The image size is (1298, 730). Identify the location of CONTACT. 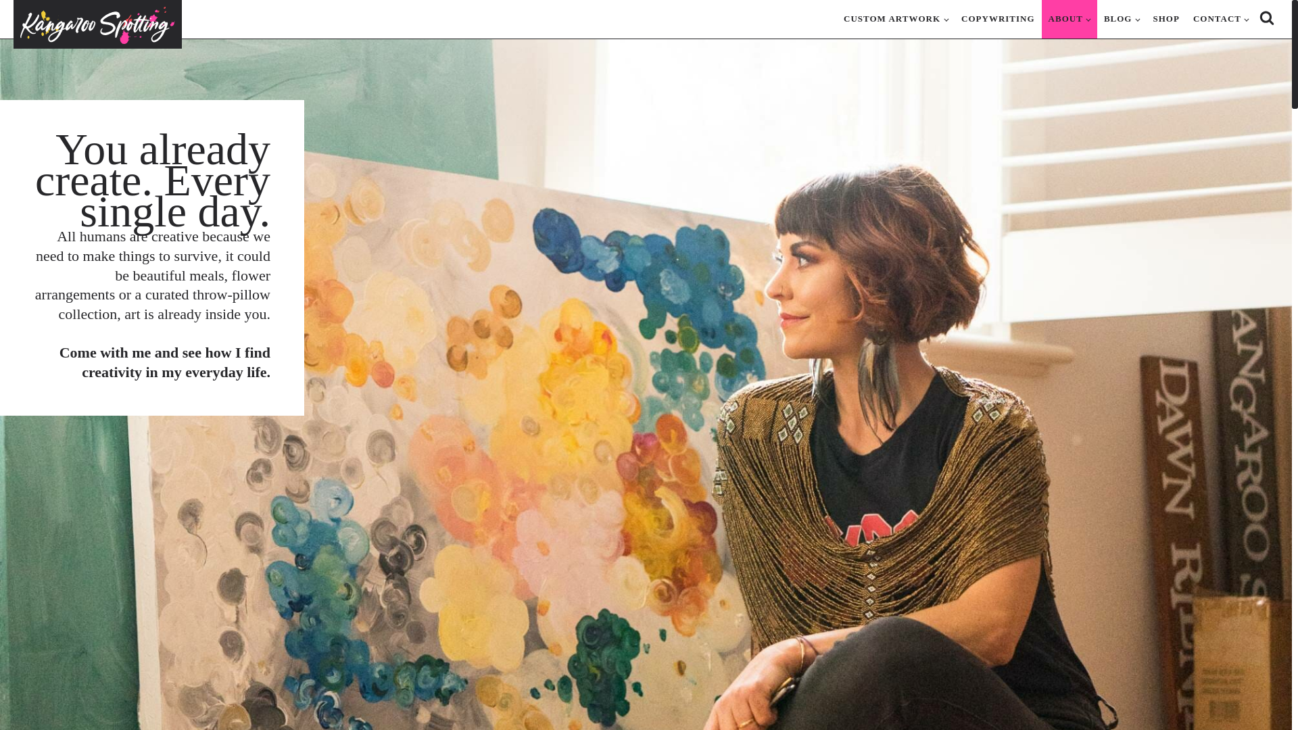
(1220, 19).